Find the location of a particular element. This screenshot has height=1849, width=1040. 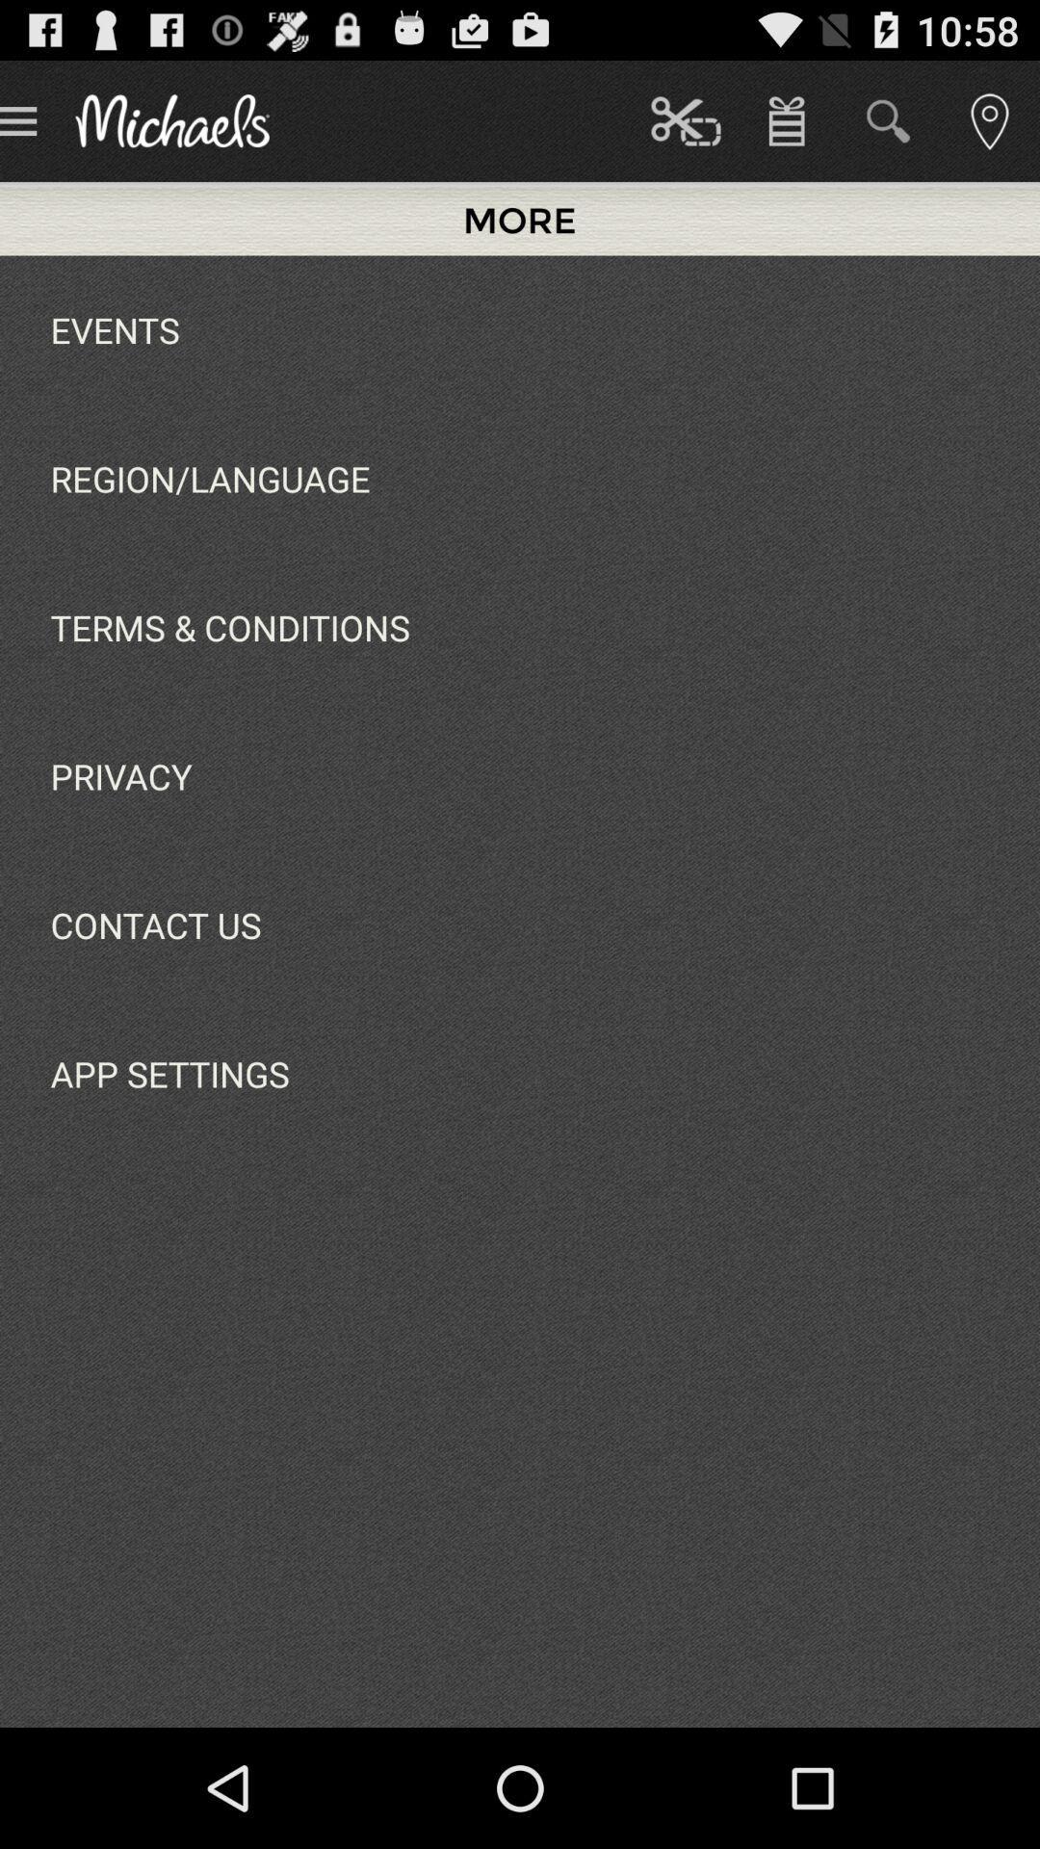

scroll to terms & conditions icon is located at coordinates (229, 627).